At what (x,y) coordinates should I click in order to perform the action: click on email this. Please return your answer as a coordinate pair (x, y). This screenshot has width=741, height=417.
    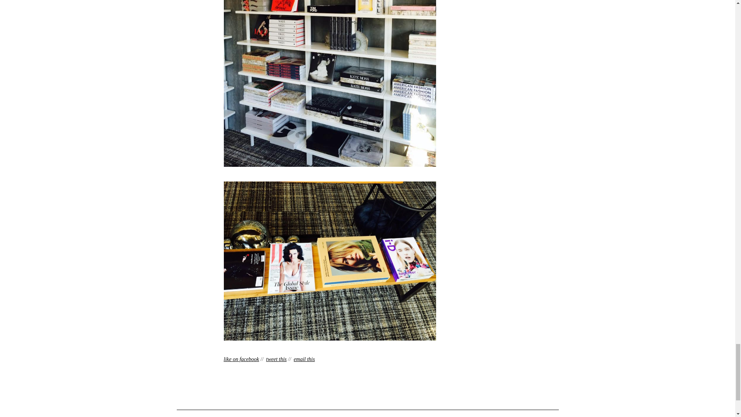
    Looking at the image, I should click on (304, 359).